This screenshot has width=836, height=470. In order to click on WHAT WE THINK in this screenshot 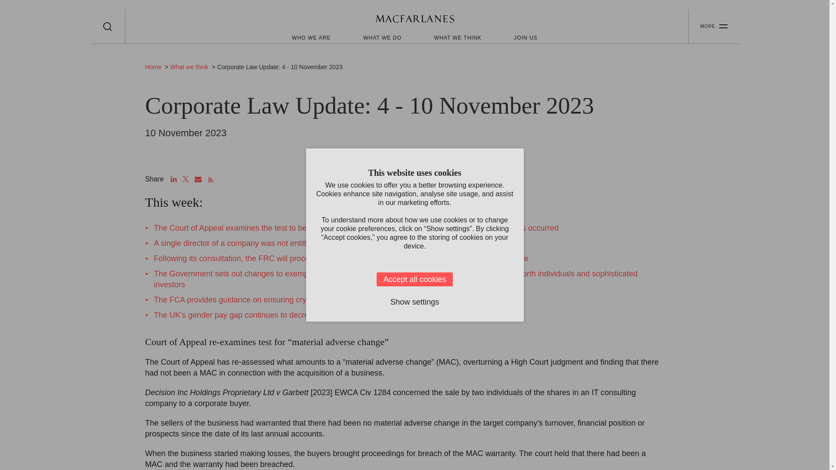, I will do `click(457, 37)`.